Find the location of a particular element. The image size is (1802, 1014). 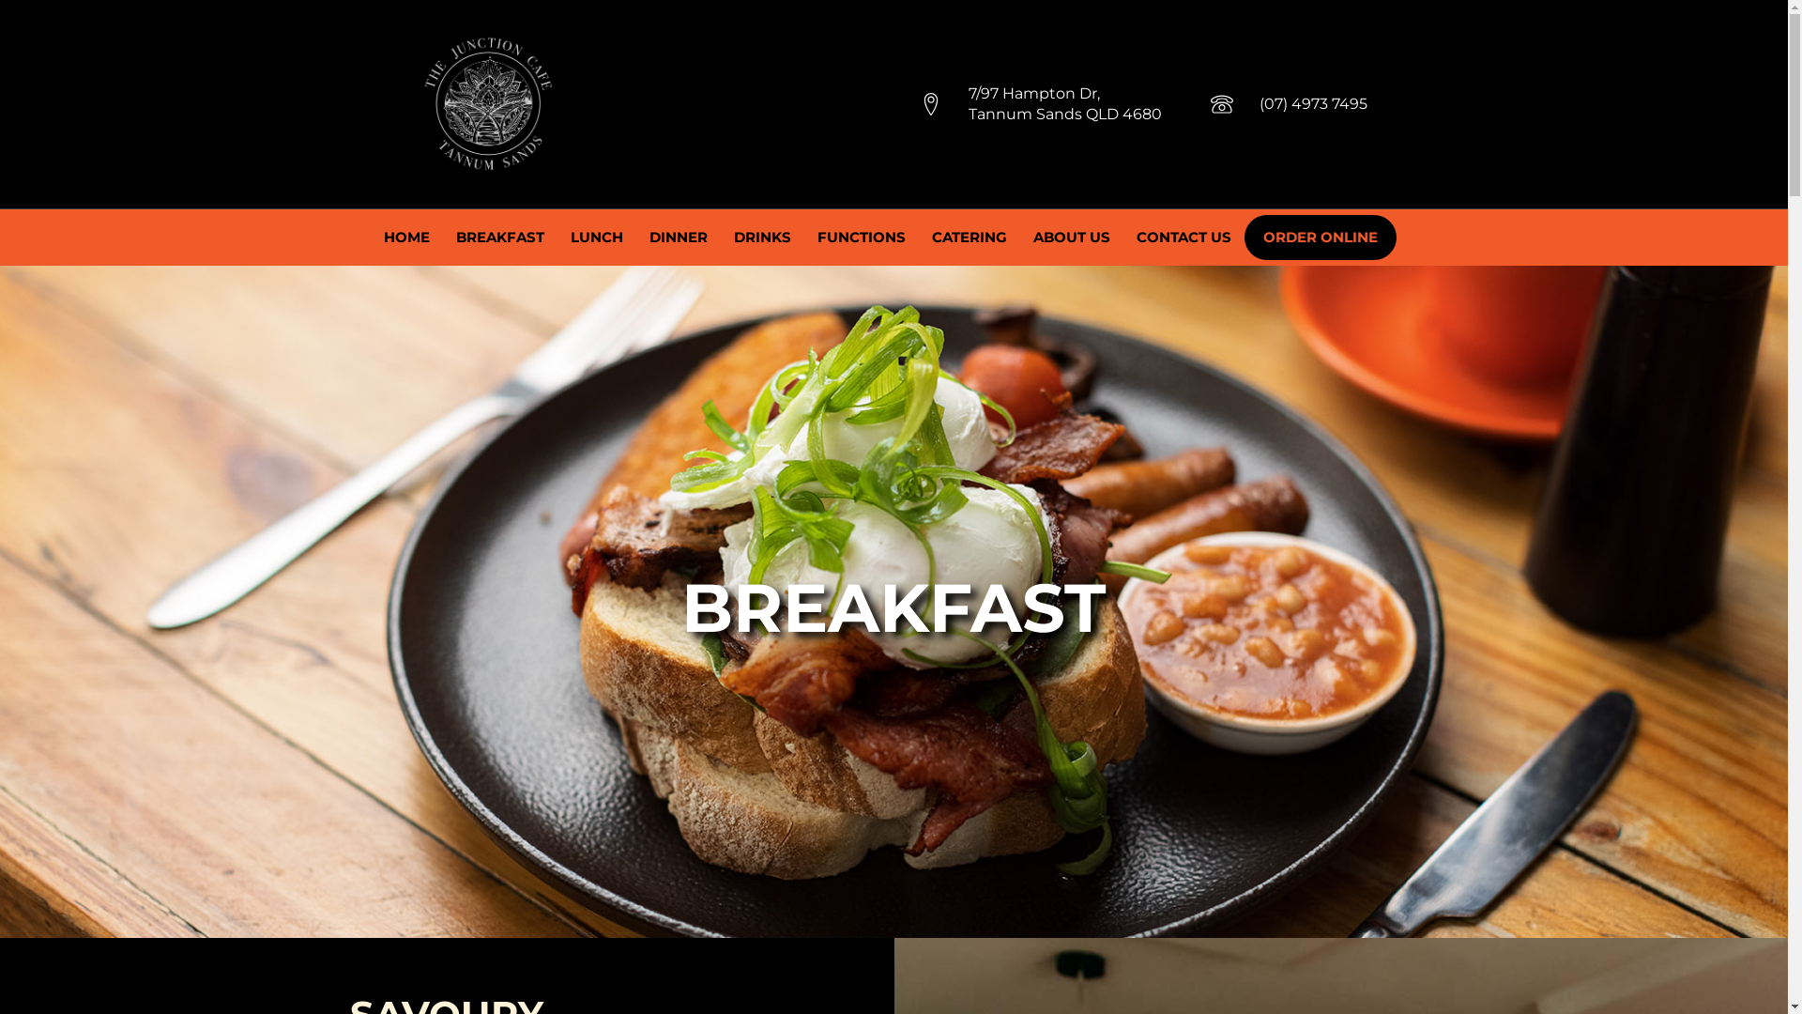

(07) 4973 7495 is located at coordinates (1314, 104).